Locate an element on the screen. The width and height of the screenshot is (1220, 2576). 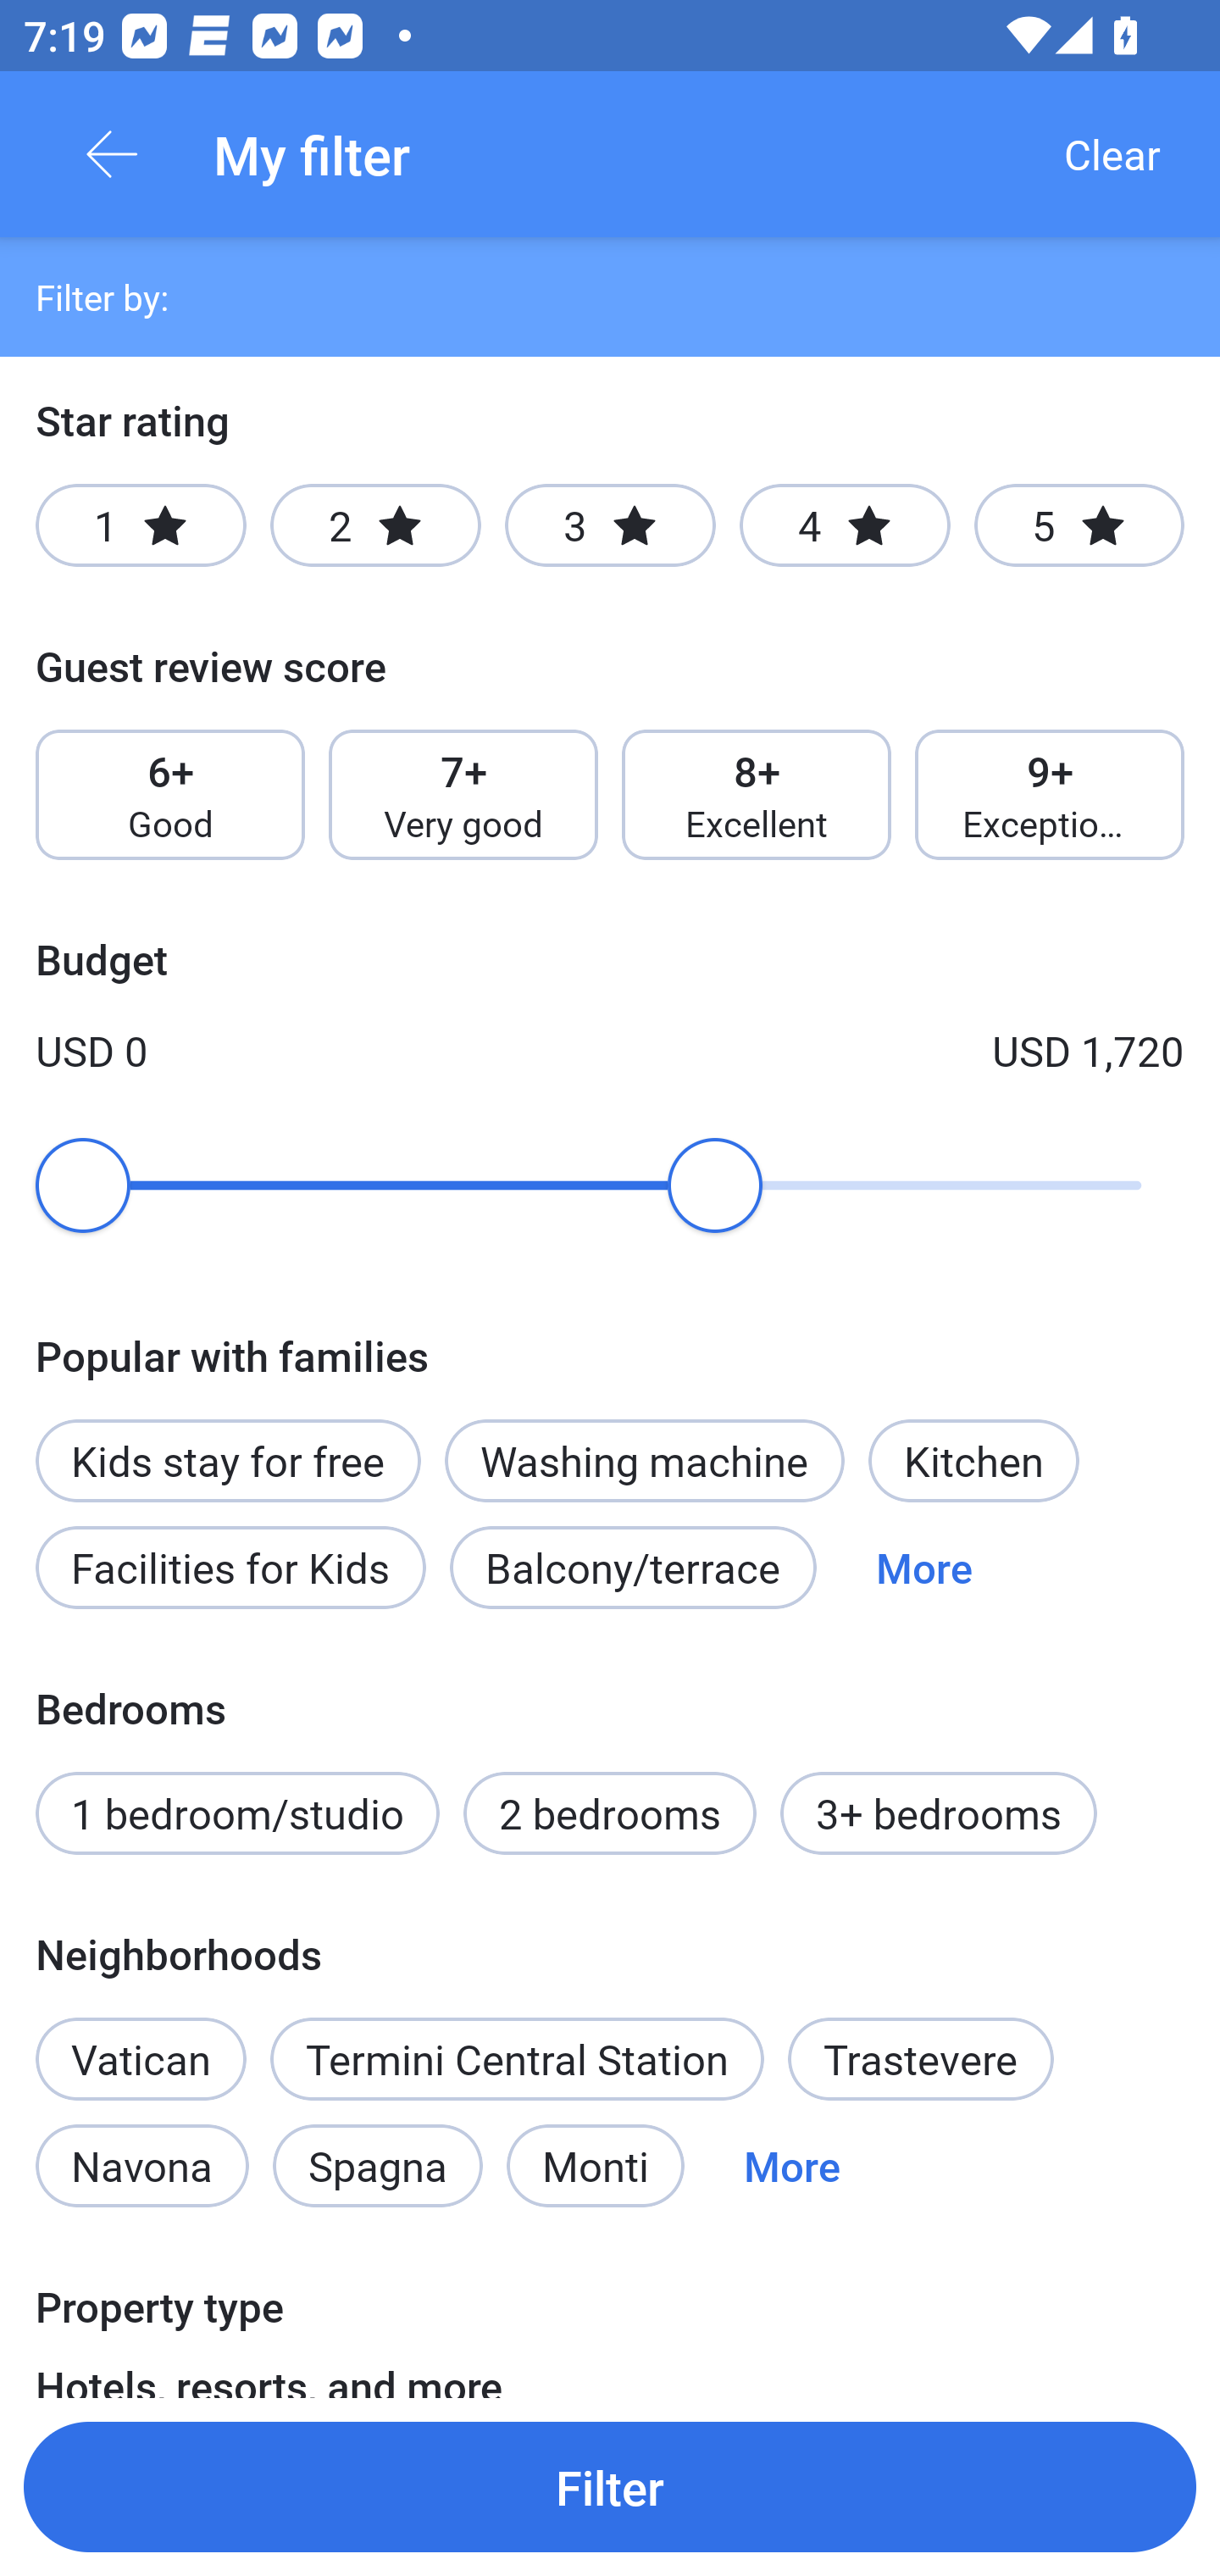
Kitchen is located at coordinates (974, 1460).